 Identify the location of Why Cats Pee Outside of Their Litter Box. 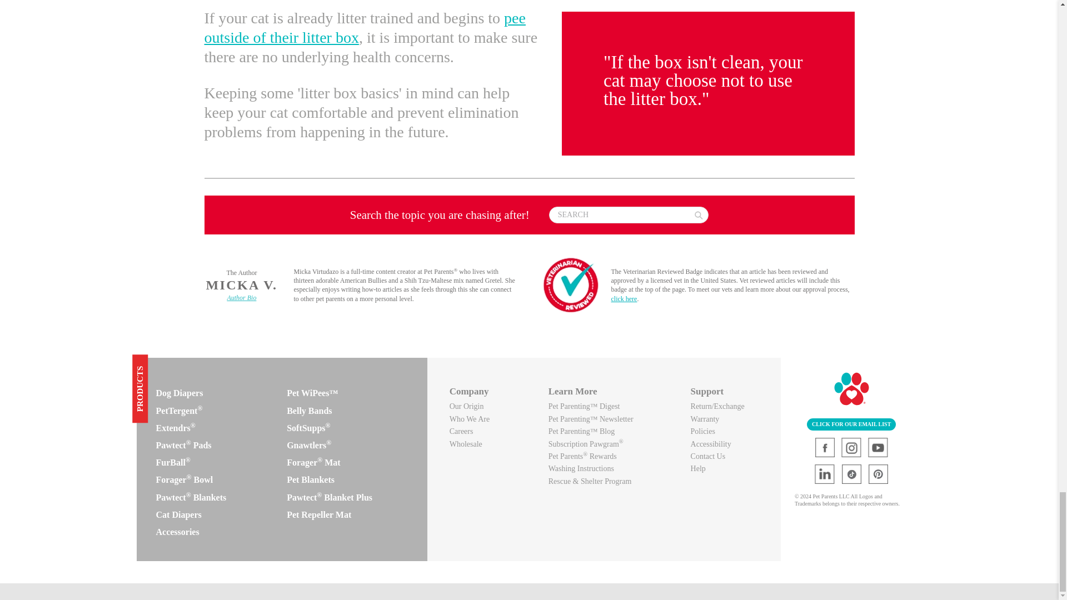
(365, 28).